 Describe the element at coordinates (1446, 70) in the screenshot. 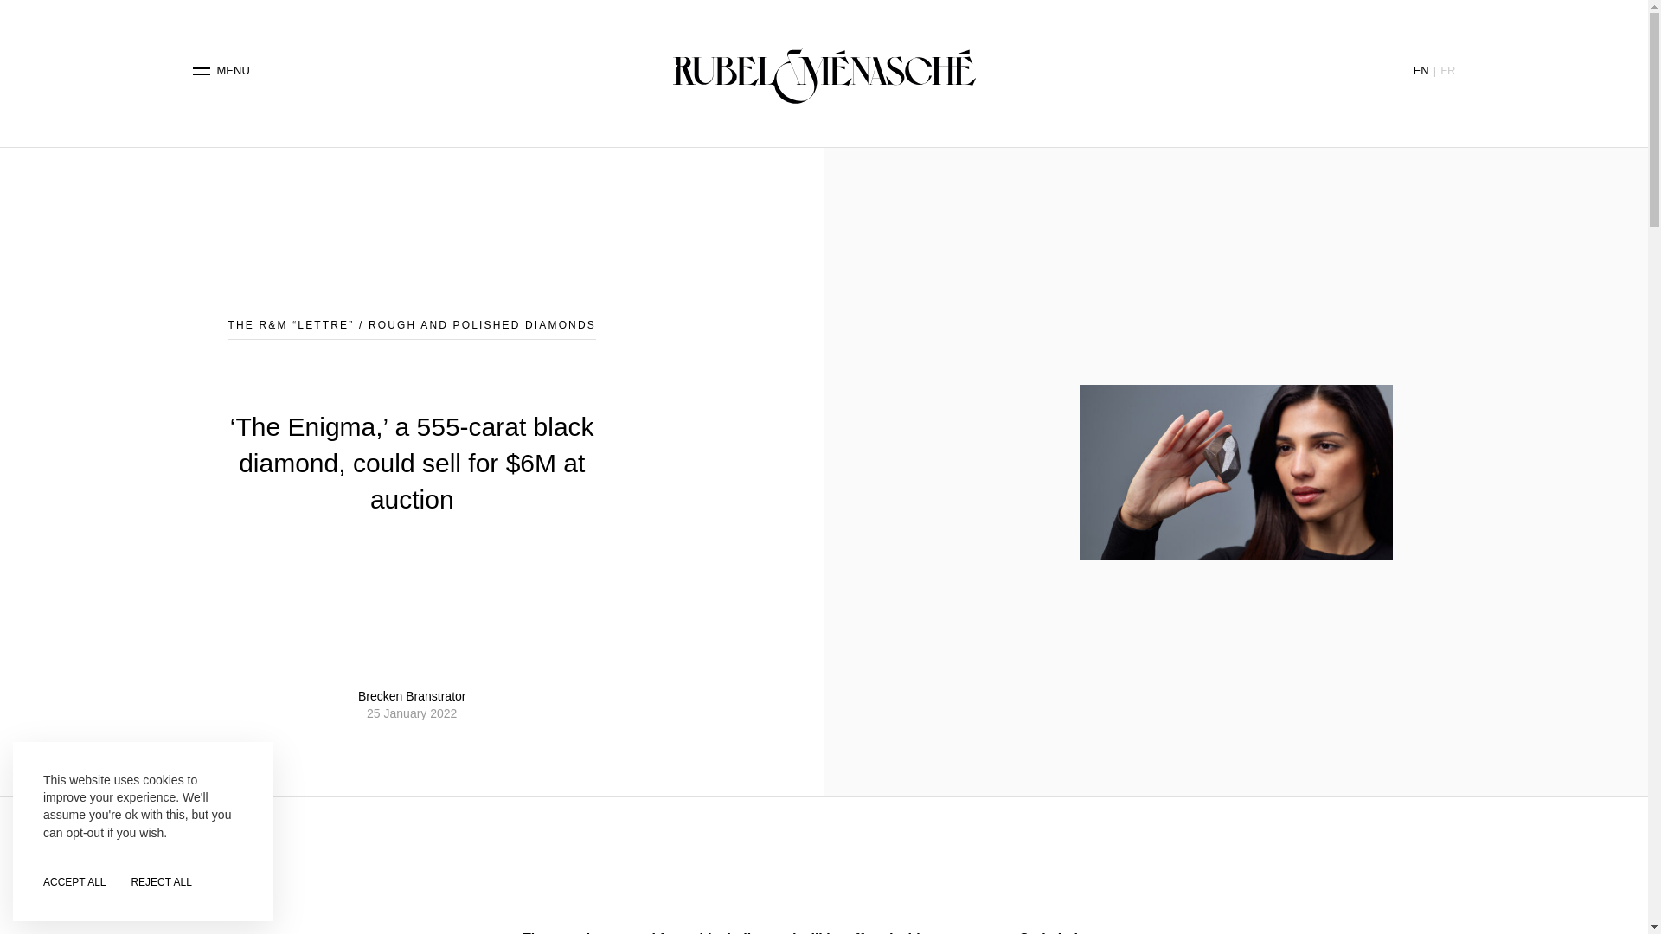

I see `FR` at that location.